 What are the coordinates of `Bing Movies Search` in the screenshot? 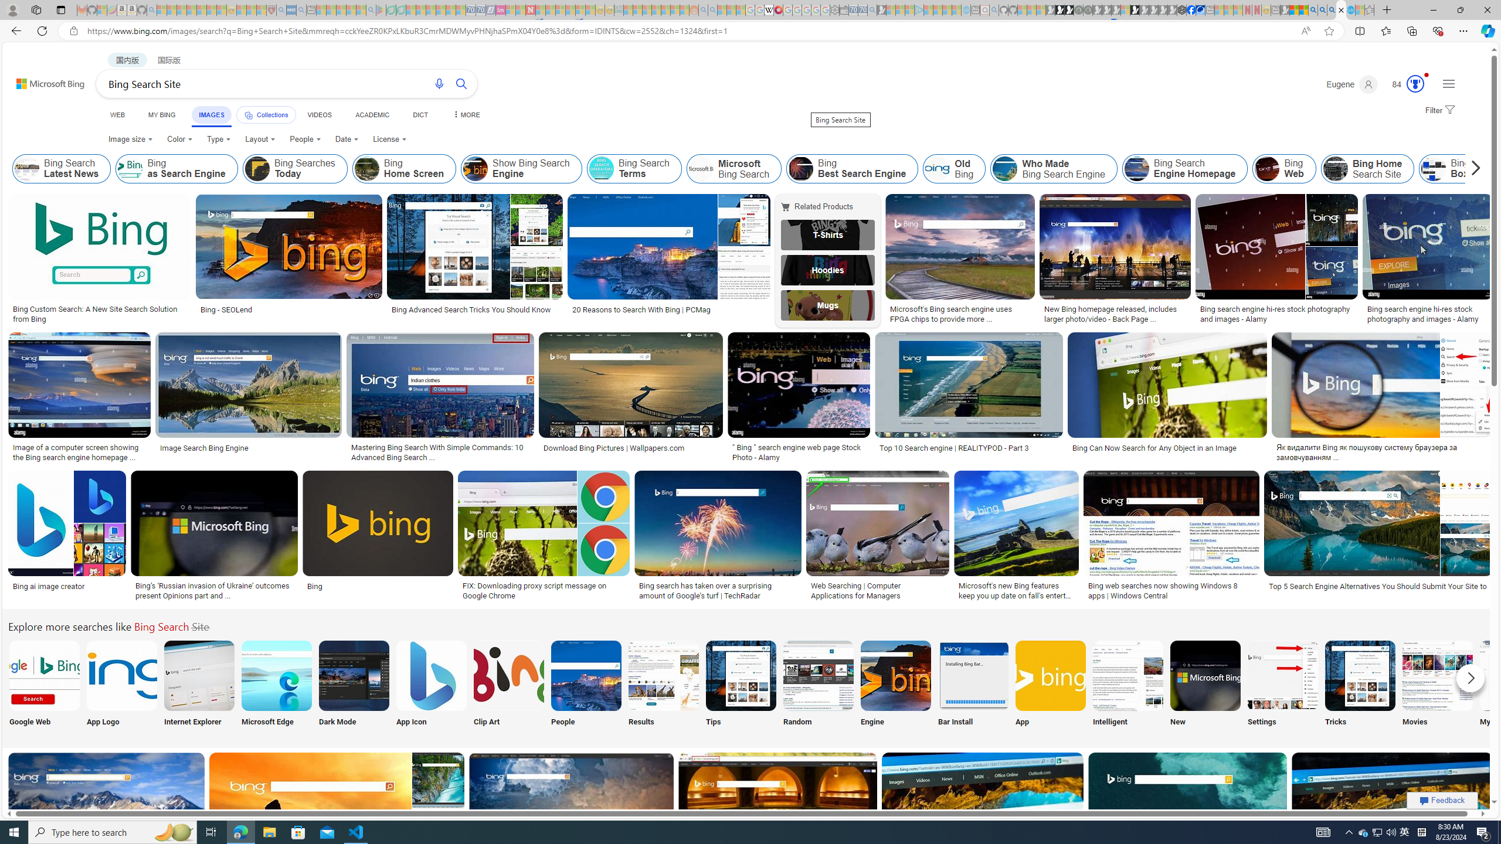 It's located at (1437, 675).